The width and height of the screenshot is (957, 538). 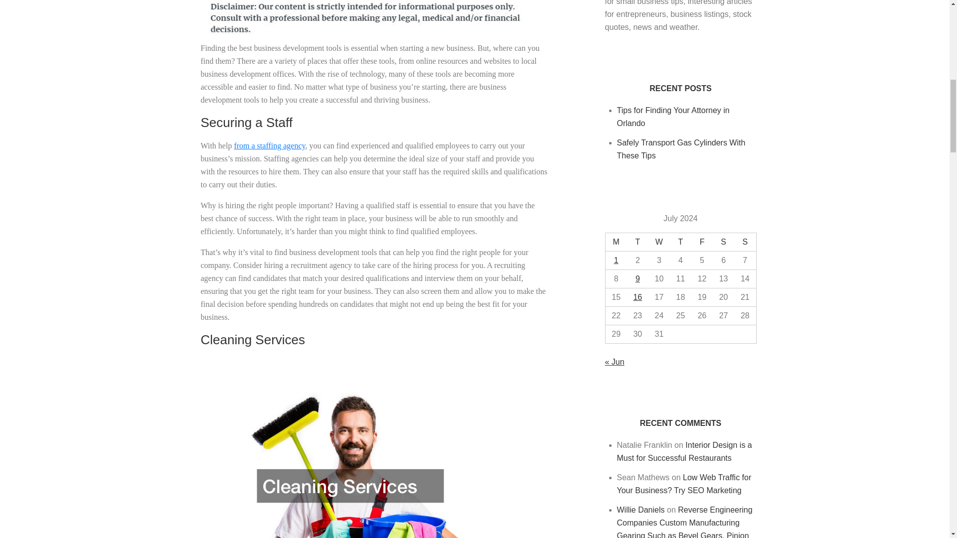 What do you see at coordinates (681, 148) in the screenshot?
I see `Safely Transport Gas Cylinders With These Tips` at bounding box center [681, 148].